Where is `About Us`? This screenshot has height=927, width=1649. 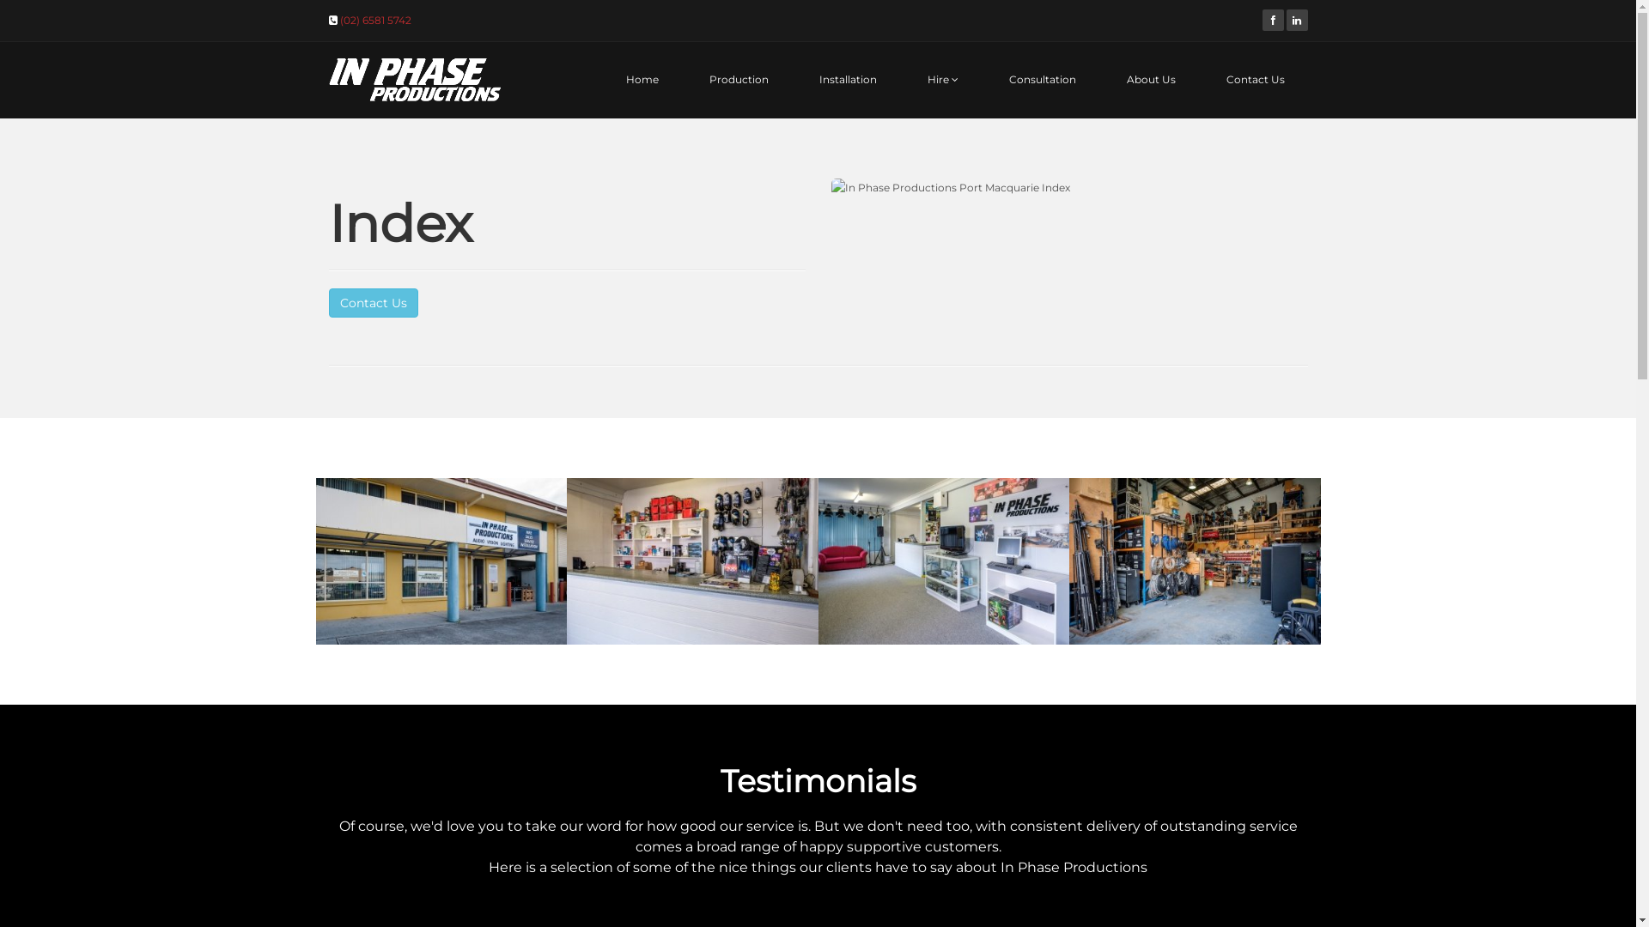
About Us is located at coordinates (1151, 80).